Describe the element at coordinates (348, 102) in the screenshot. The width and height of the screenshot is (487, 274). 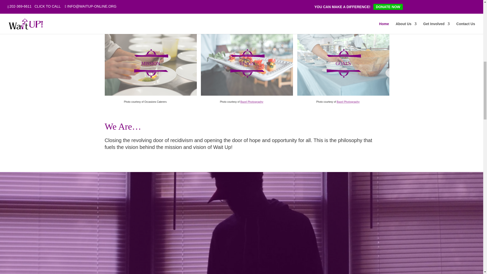
I see `Bazel Photography` at that location.